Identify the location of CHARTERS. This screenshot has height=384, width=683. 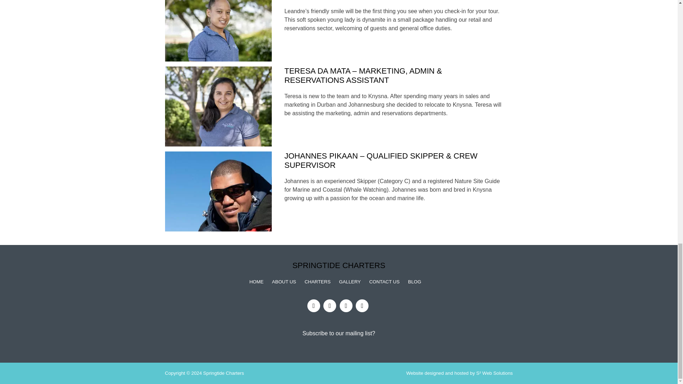
(317, 282).